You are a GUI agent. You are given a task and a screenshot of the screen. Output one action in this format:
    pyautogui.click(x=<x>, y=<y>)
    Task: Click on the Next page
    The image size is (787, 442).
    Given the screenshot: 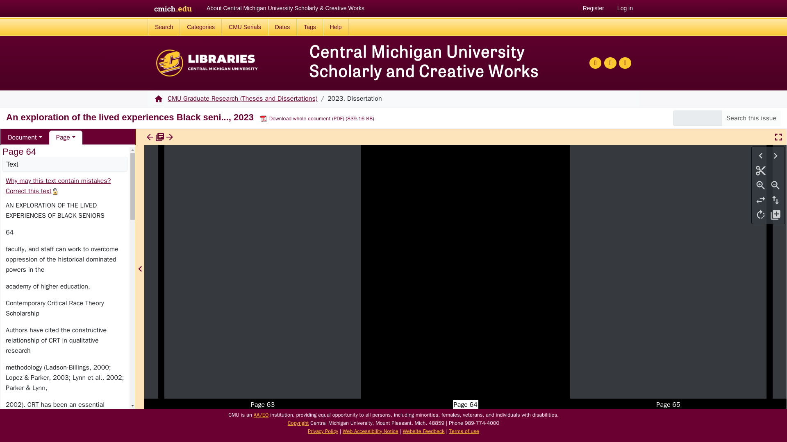 What is the action you would take?
    pyautogui.click(x=776, y=156)
    